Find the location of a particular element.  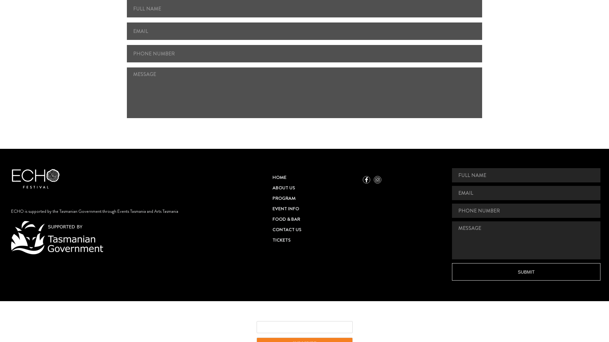

HOME is located at coordinates (315, 177).